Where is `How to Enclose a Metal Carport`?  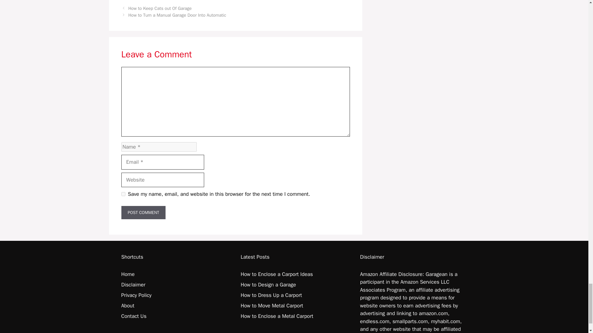 How to Enclose a Metal Carport is located at coordinates (277, 316).